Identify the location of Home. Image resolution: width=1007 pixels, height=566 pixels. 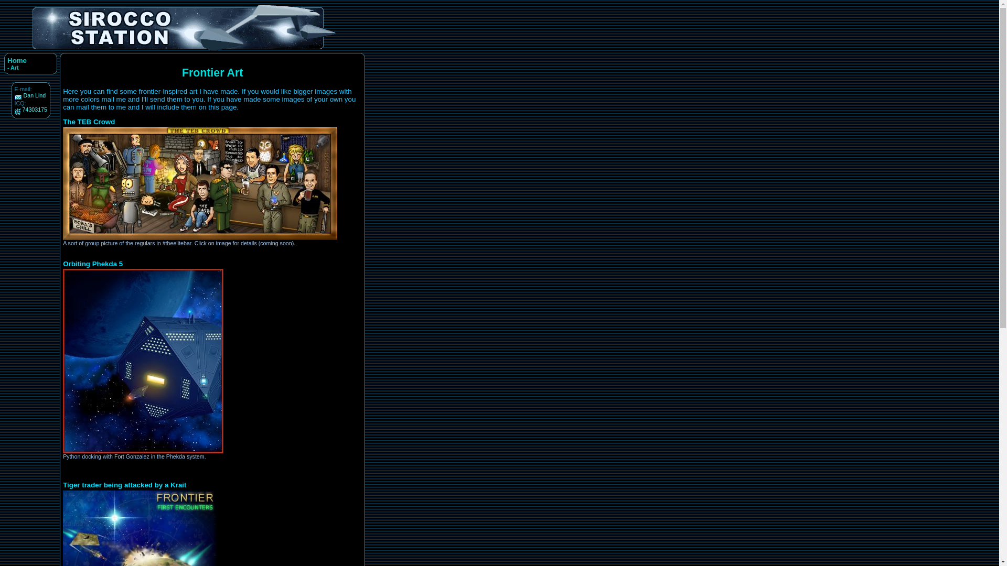
(17, 61).